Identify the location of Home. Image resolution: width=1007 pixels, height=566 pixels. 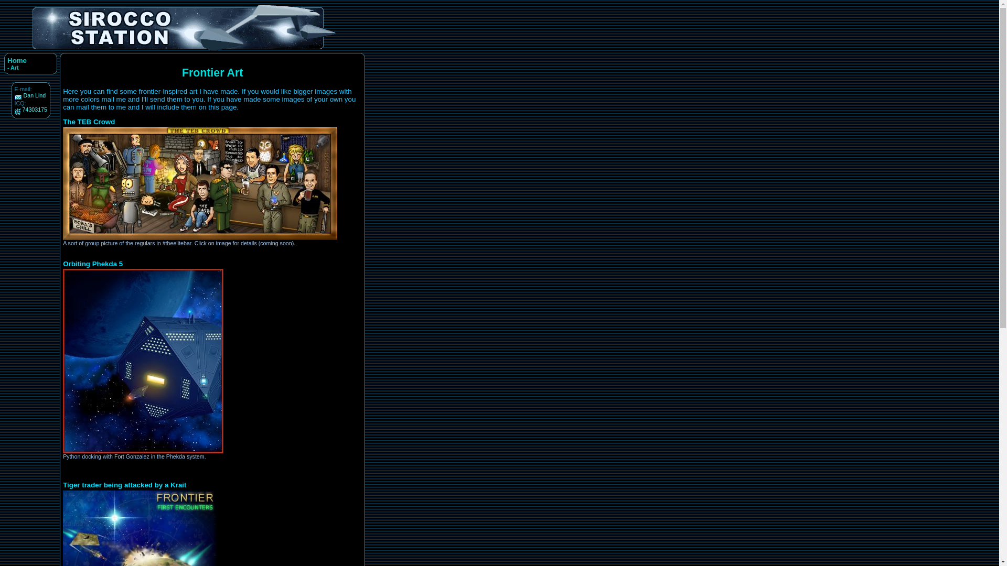
(17, 61).